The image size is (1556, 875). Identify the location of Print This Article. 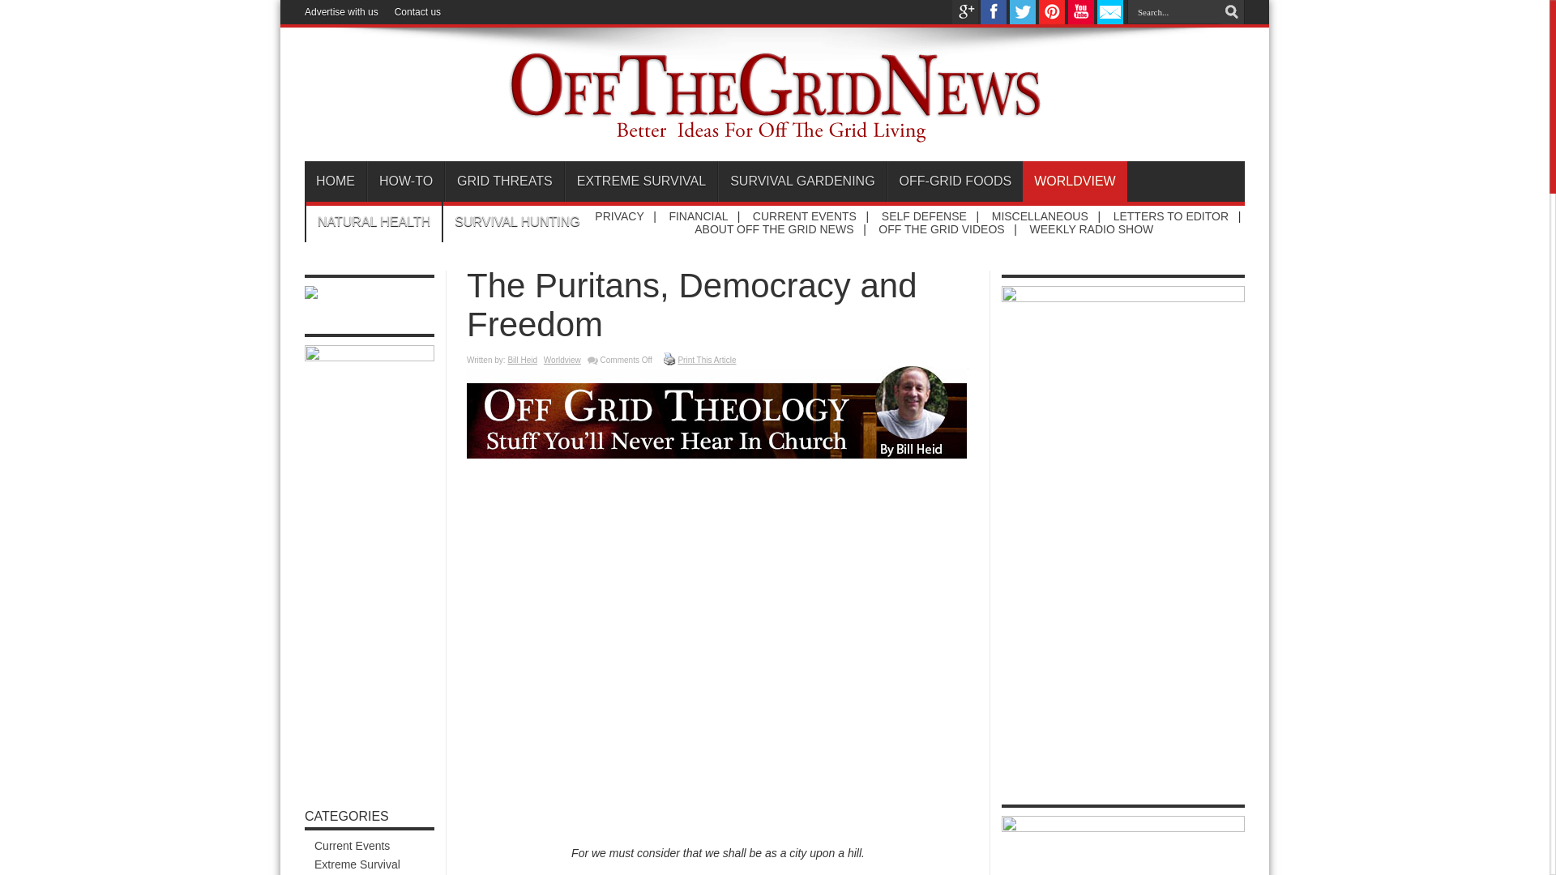
(669, 359).